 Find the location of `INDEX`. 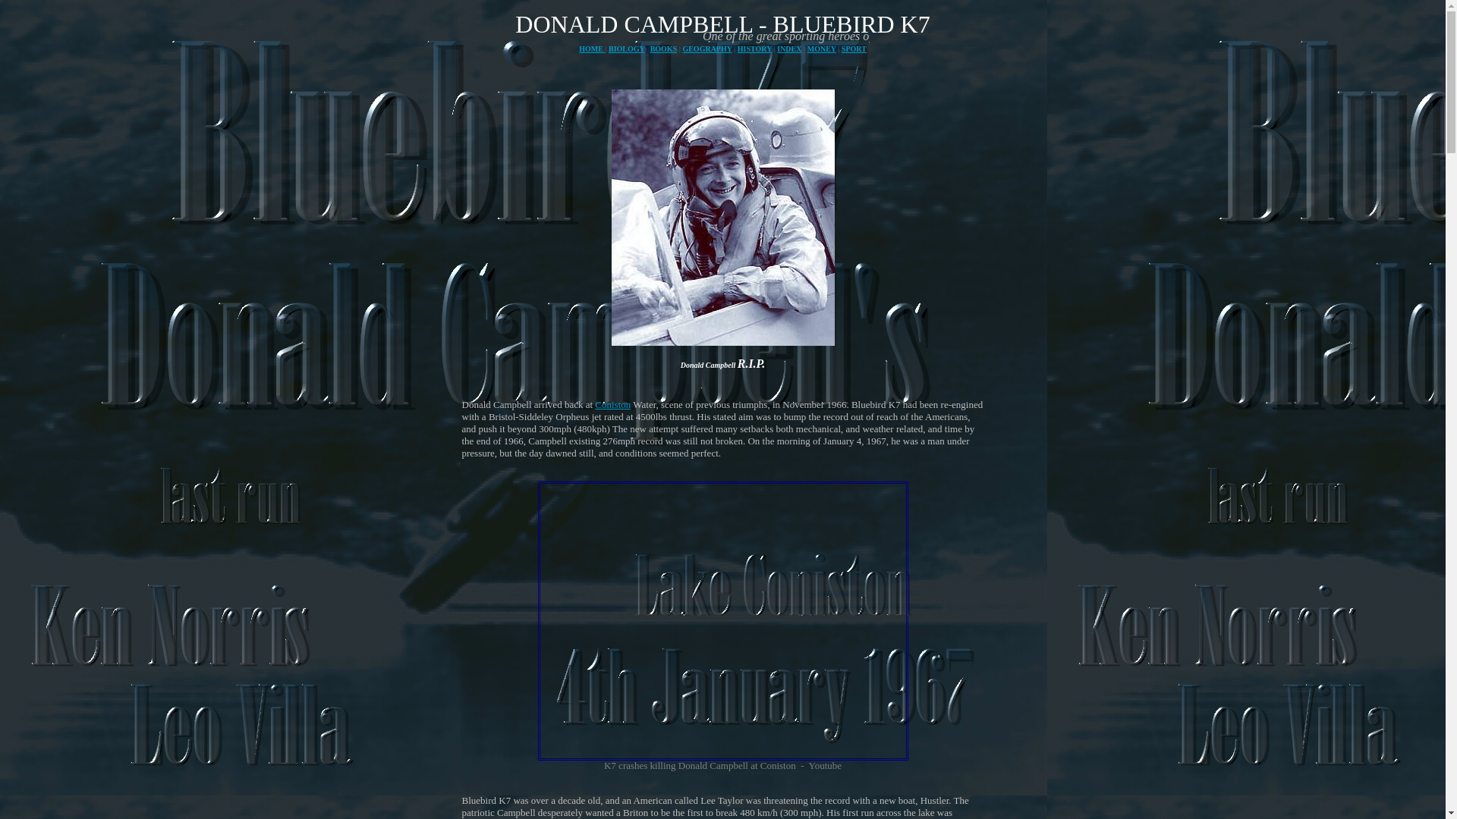

INDEX is located at coordinates (789, 49).